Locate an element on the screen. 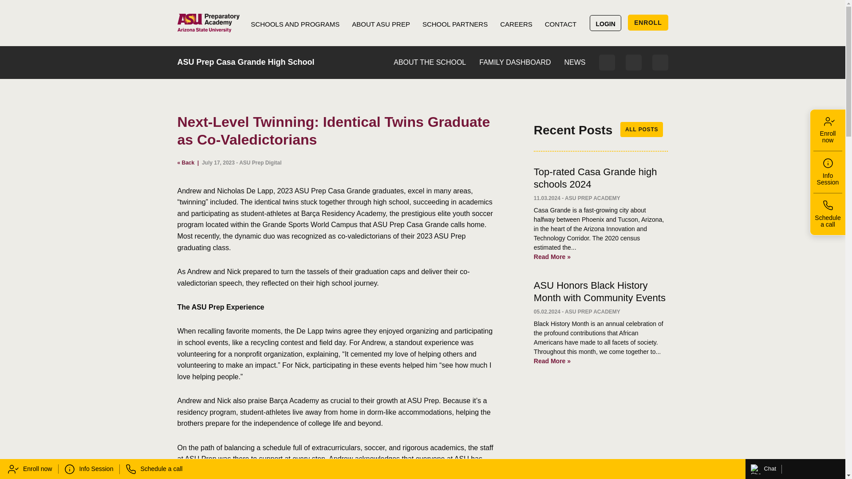  Enroll now is located at coordinates (28, 469).